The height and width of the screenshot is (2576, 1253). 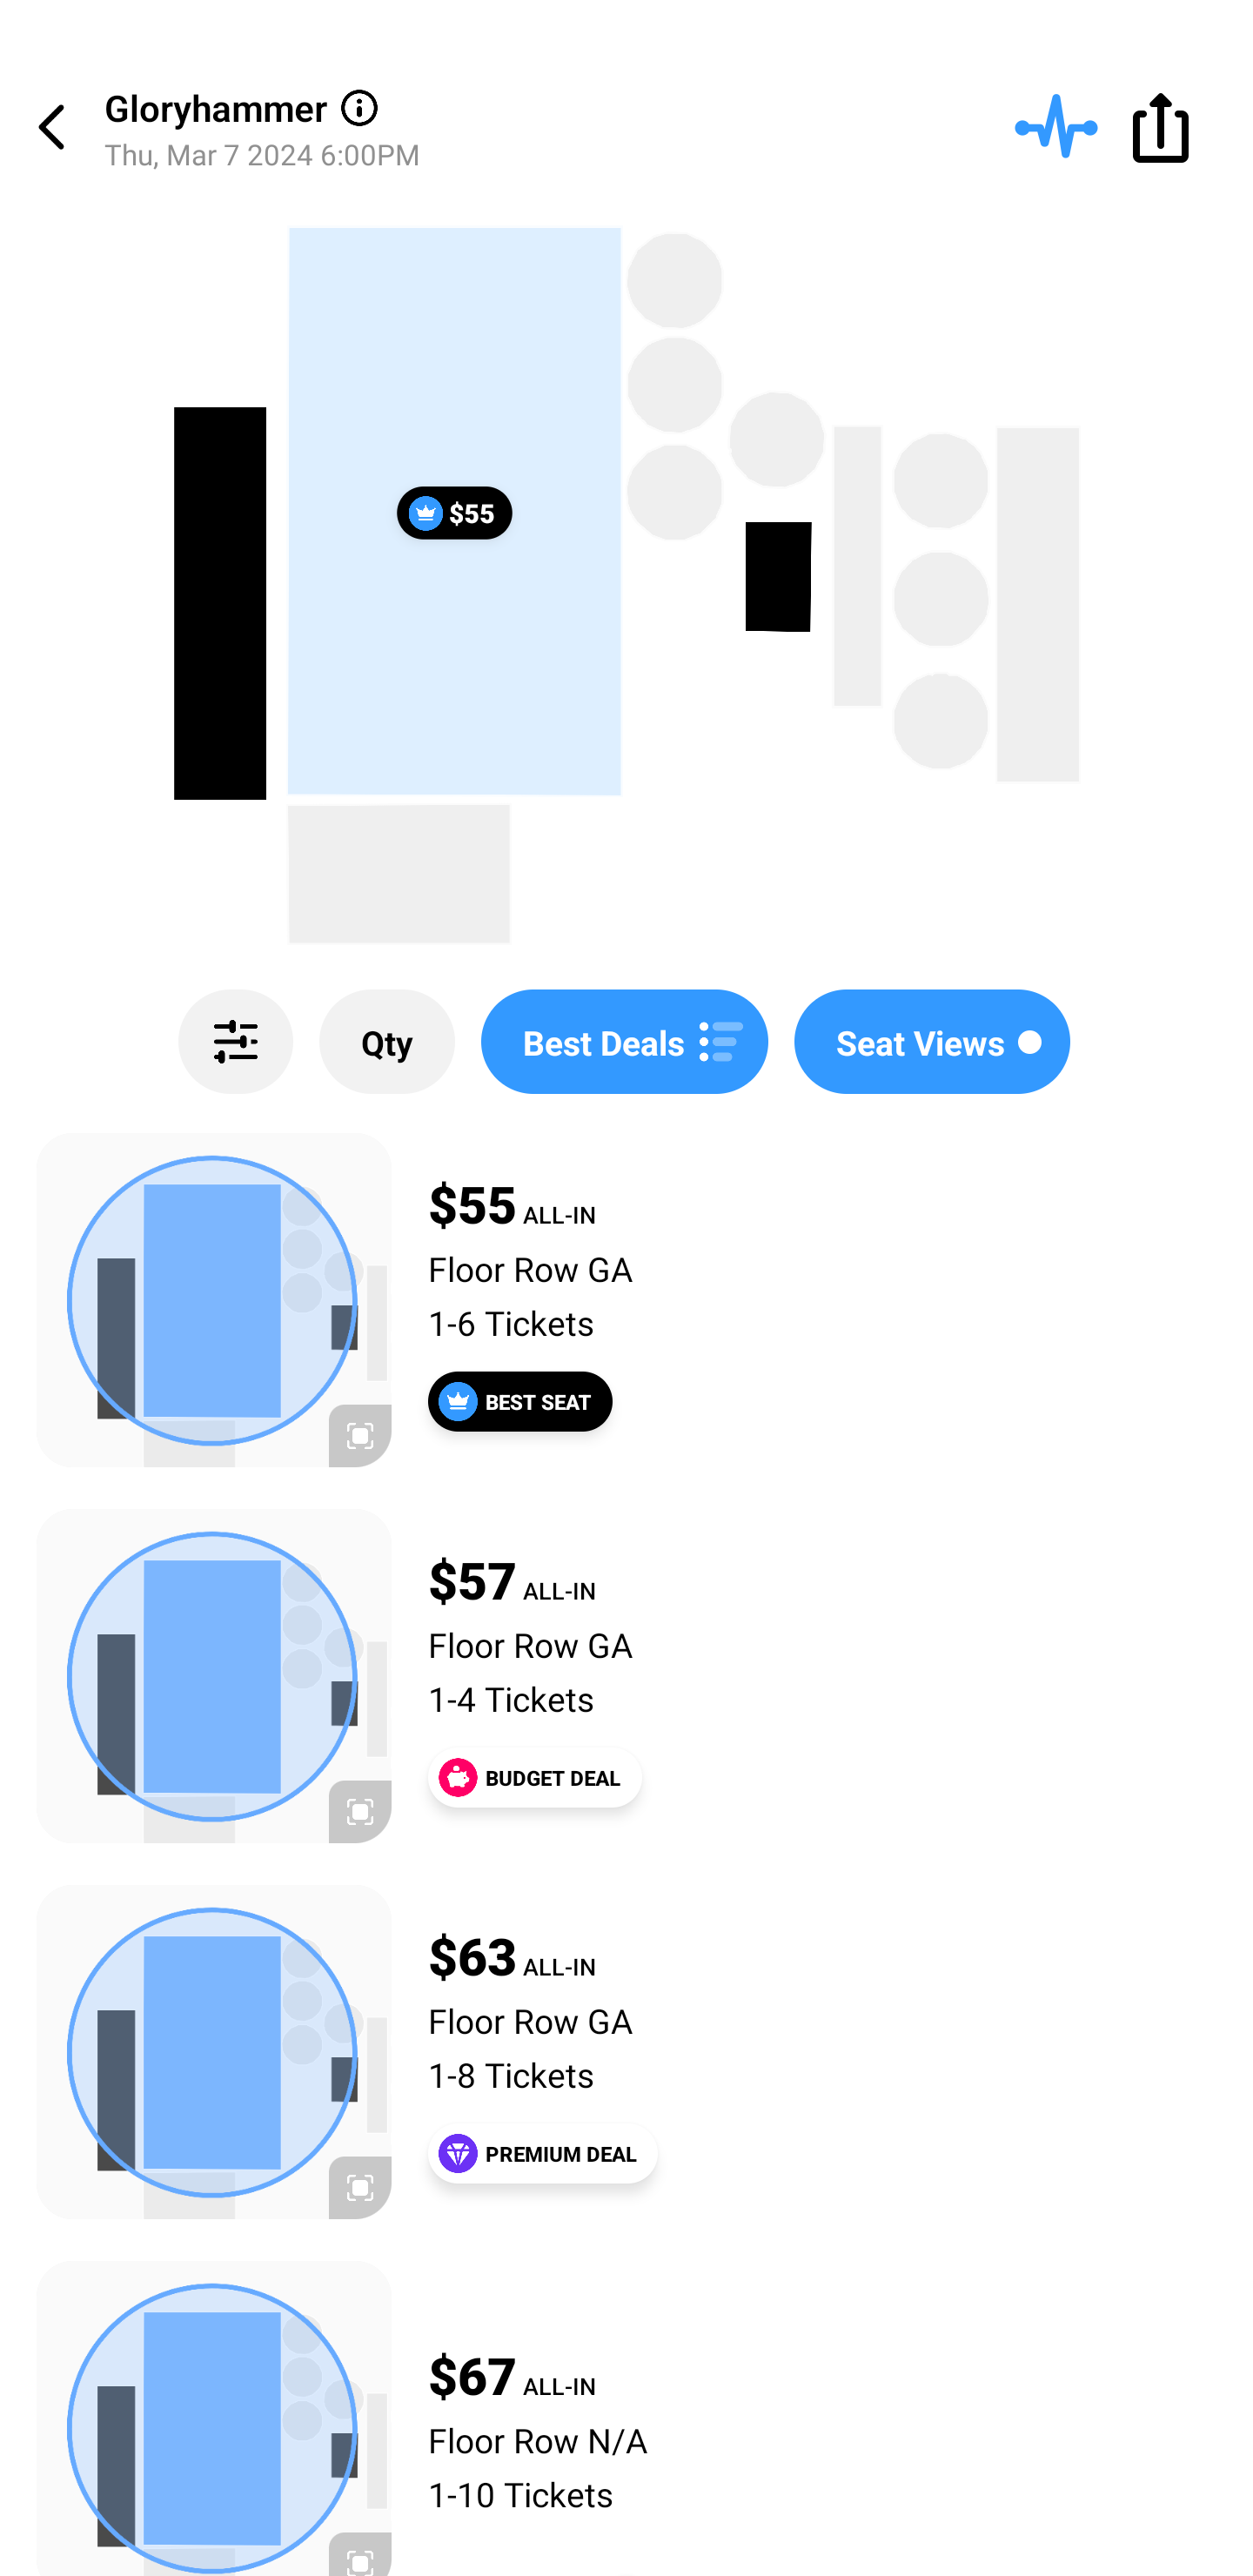 I want to click on BEST SEAT, so click(x=520, y=1401).